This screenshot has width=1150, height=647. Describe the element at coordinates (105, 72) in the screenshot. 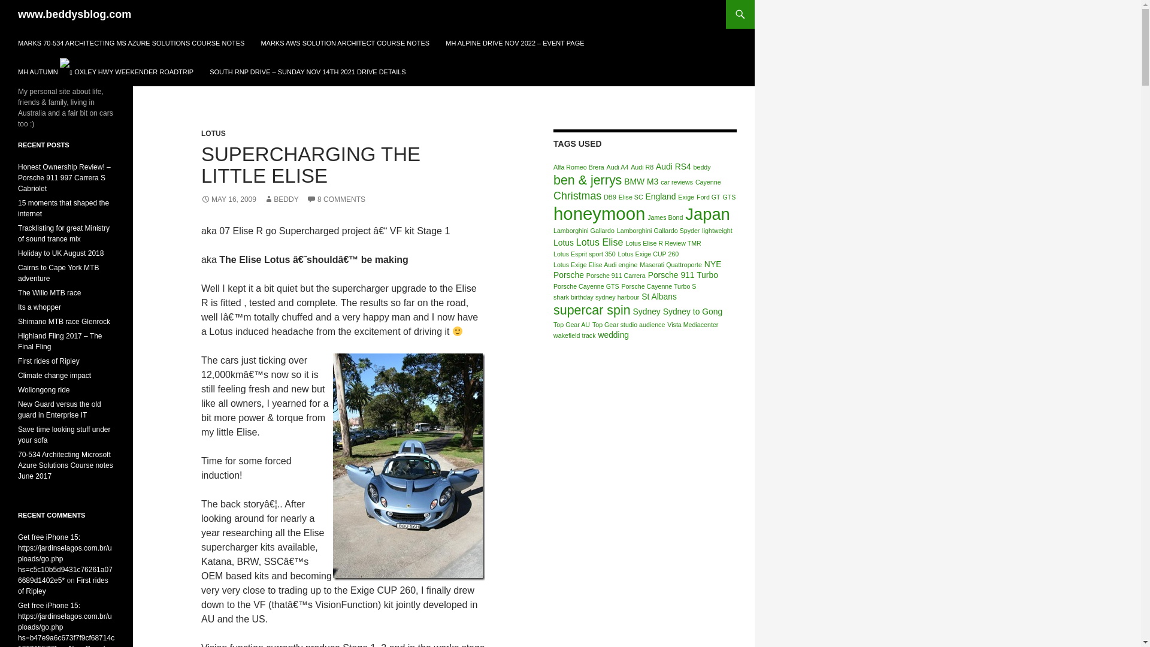

I see `MH AUTUMN OXLEY HWY WEEKENDER ROADTRIP` at that location.